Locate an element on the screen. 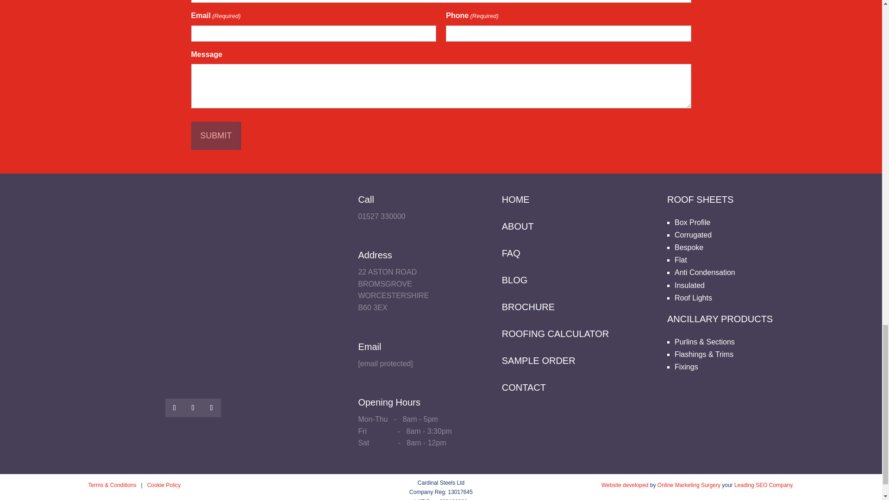 The height and width of the screenshot is (500, 889). Follow on Instagram is located at coordinates (193, 407).